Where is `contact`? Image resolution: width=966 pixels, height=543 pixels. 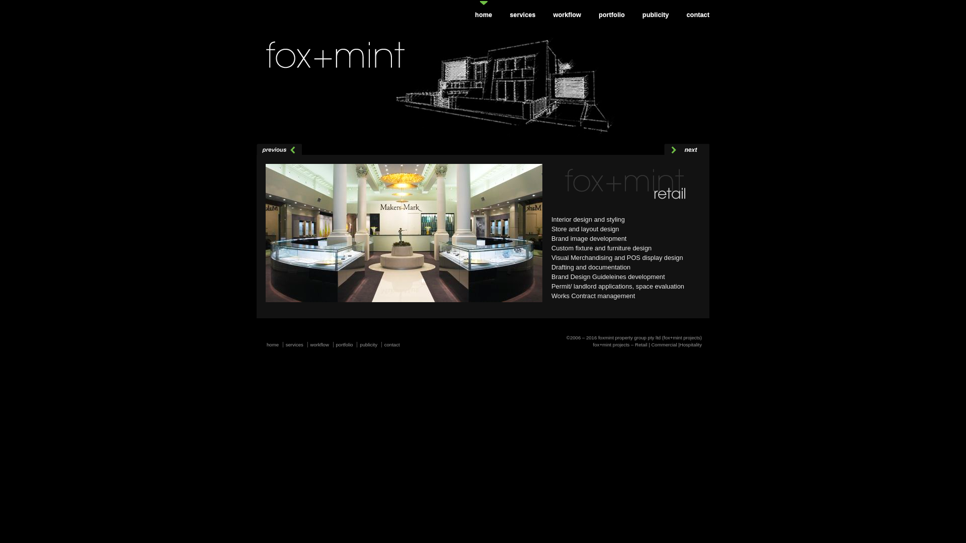 contact is located at coordinates (698, 14).